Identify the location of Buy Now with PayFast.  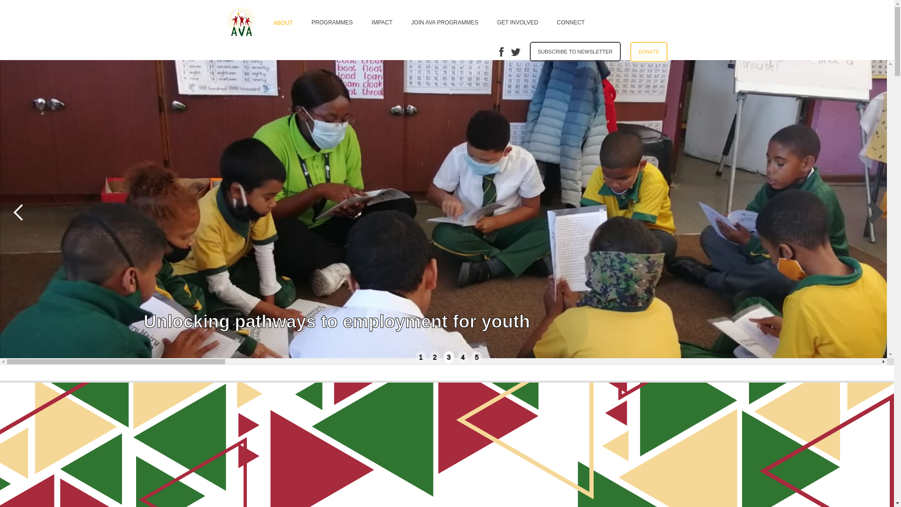
(649, 52).